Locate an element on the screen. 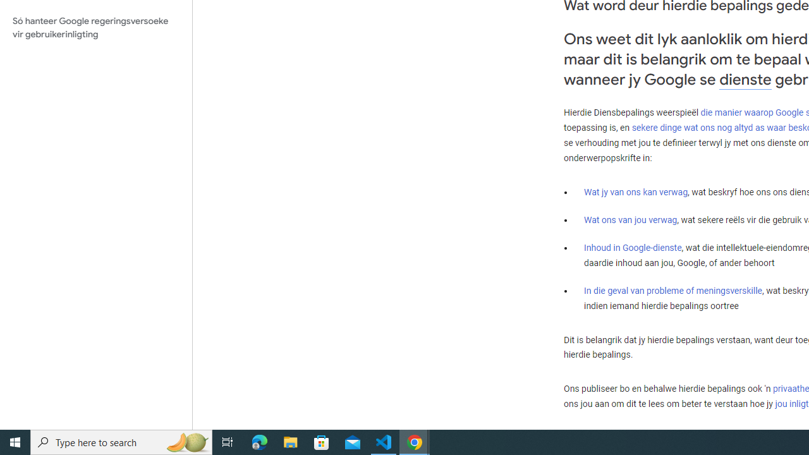 Image resolution: width=809 pixels, height=455 pixels. Inhoud in Google-dienste is located at coordinates (633, 248).